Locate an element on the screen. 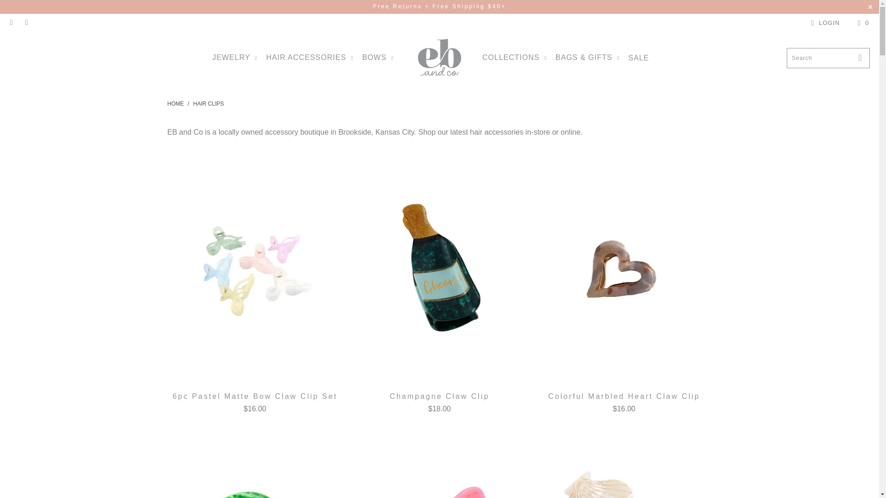 This screenshot has width=886, height=498. EB and Co. on Facebook is located at coordinates (11, 23).